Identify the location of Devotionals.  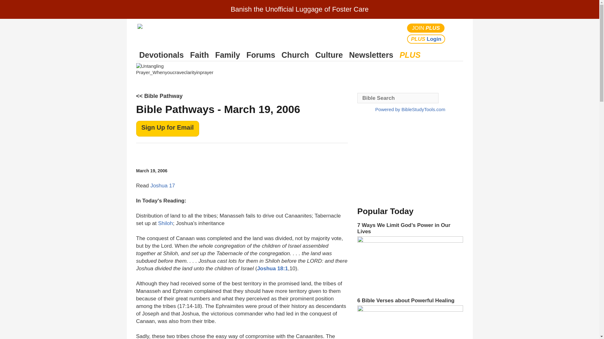
(161, 55).